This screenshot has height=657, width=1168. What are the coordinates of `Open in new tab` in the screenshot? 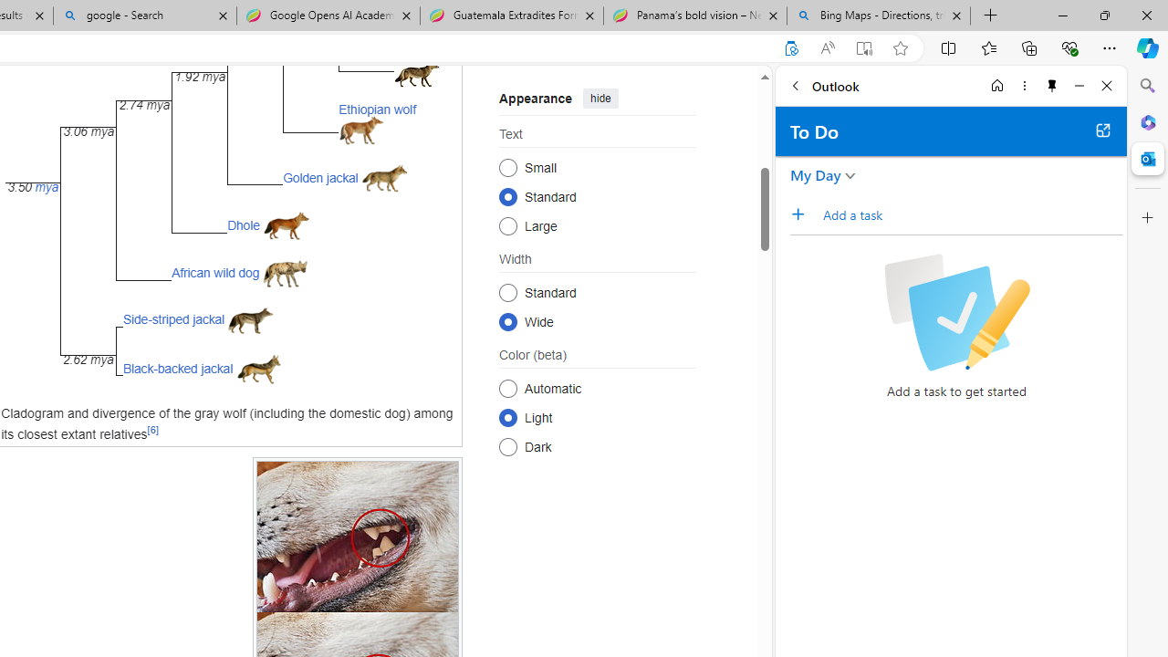 It's located at (1102, 130).